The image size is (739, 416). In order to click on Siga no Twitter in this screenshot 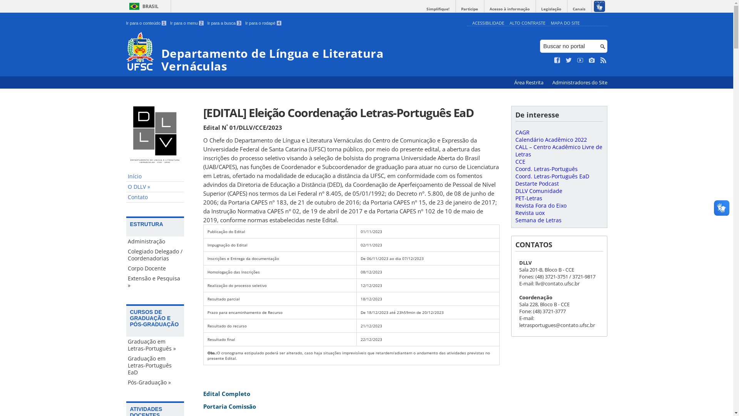, I will do `click(569, 60)`.